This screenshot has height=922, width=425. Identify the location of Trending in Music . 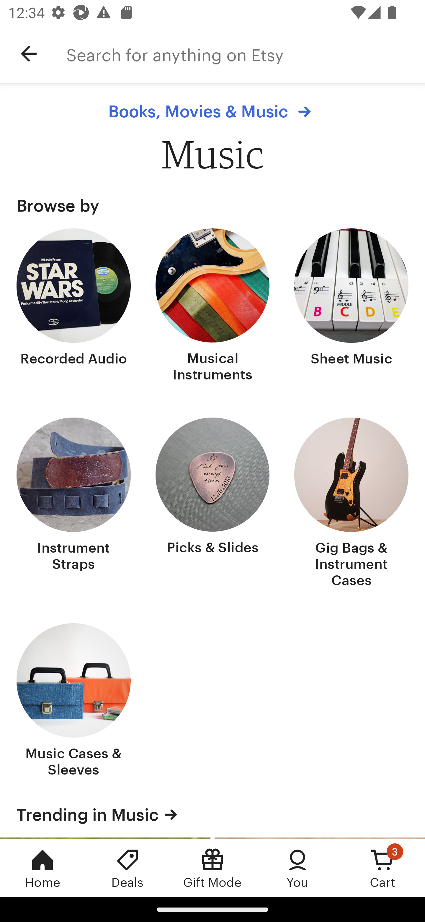
(212, 814).